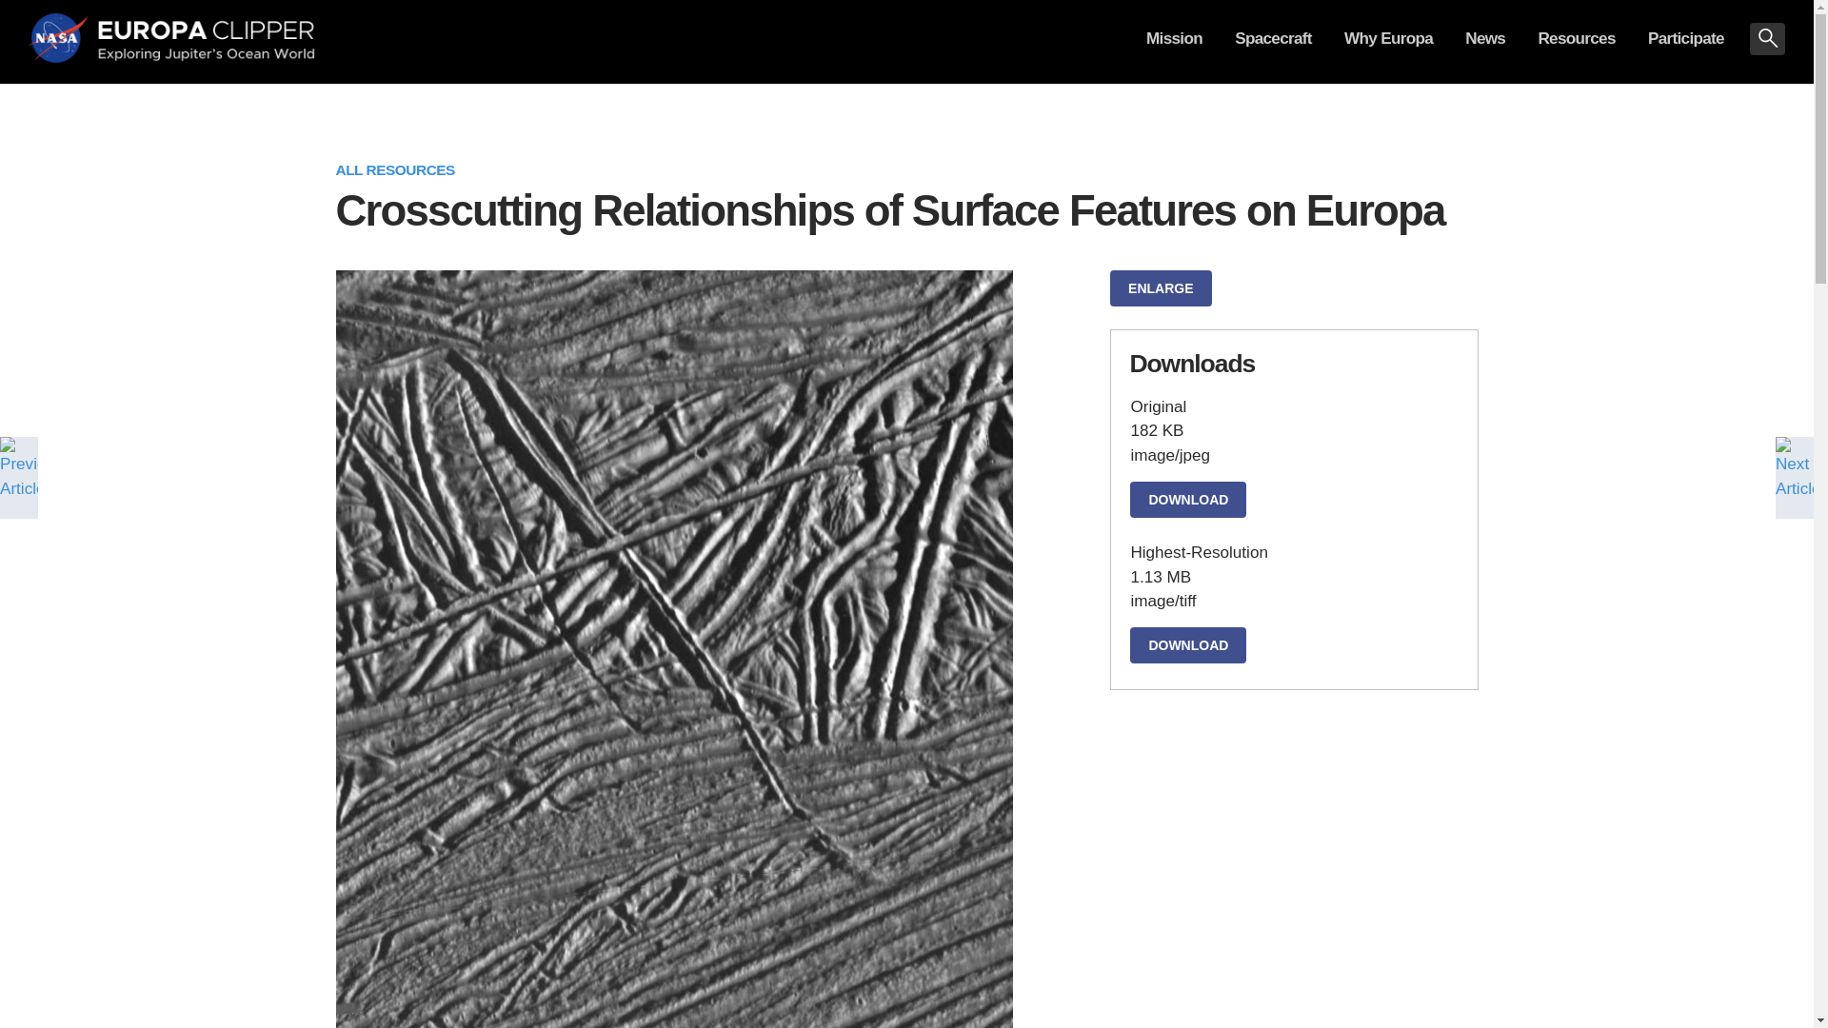 Image resolution: width=1828 pixels, height=1028 pixels. What do you see at coordinates (204, 42) in the screenshot?
I see `Home` at bounding box center [204, 42].